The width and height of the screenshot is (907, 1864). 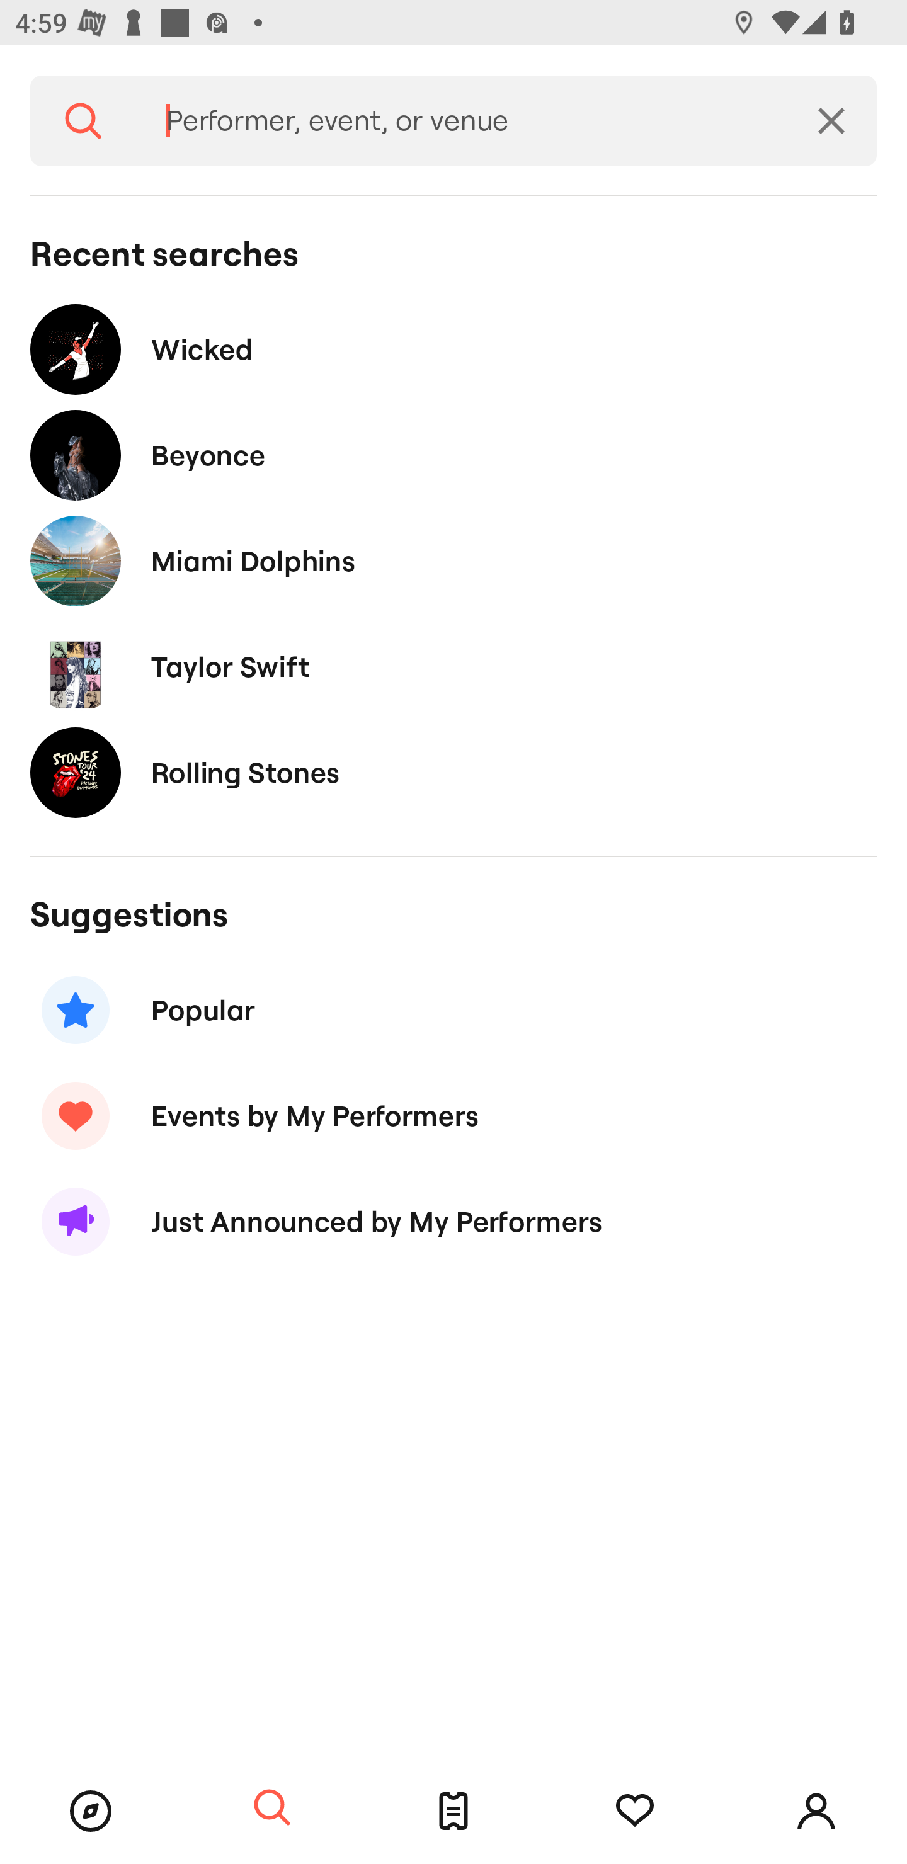 What do you see at coordinates (453, 560) in the screenshot?
I see `Miami Dolphins` at bounding box center [453, 560].